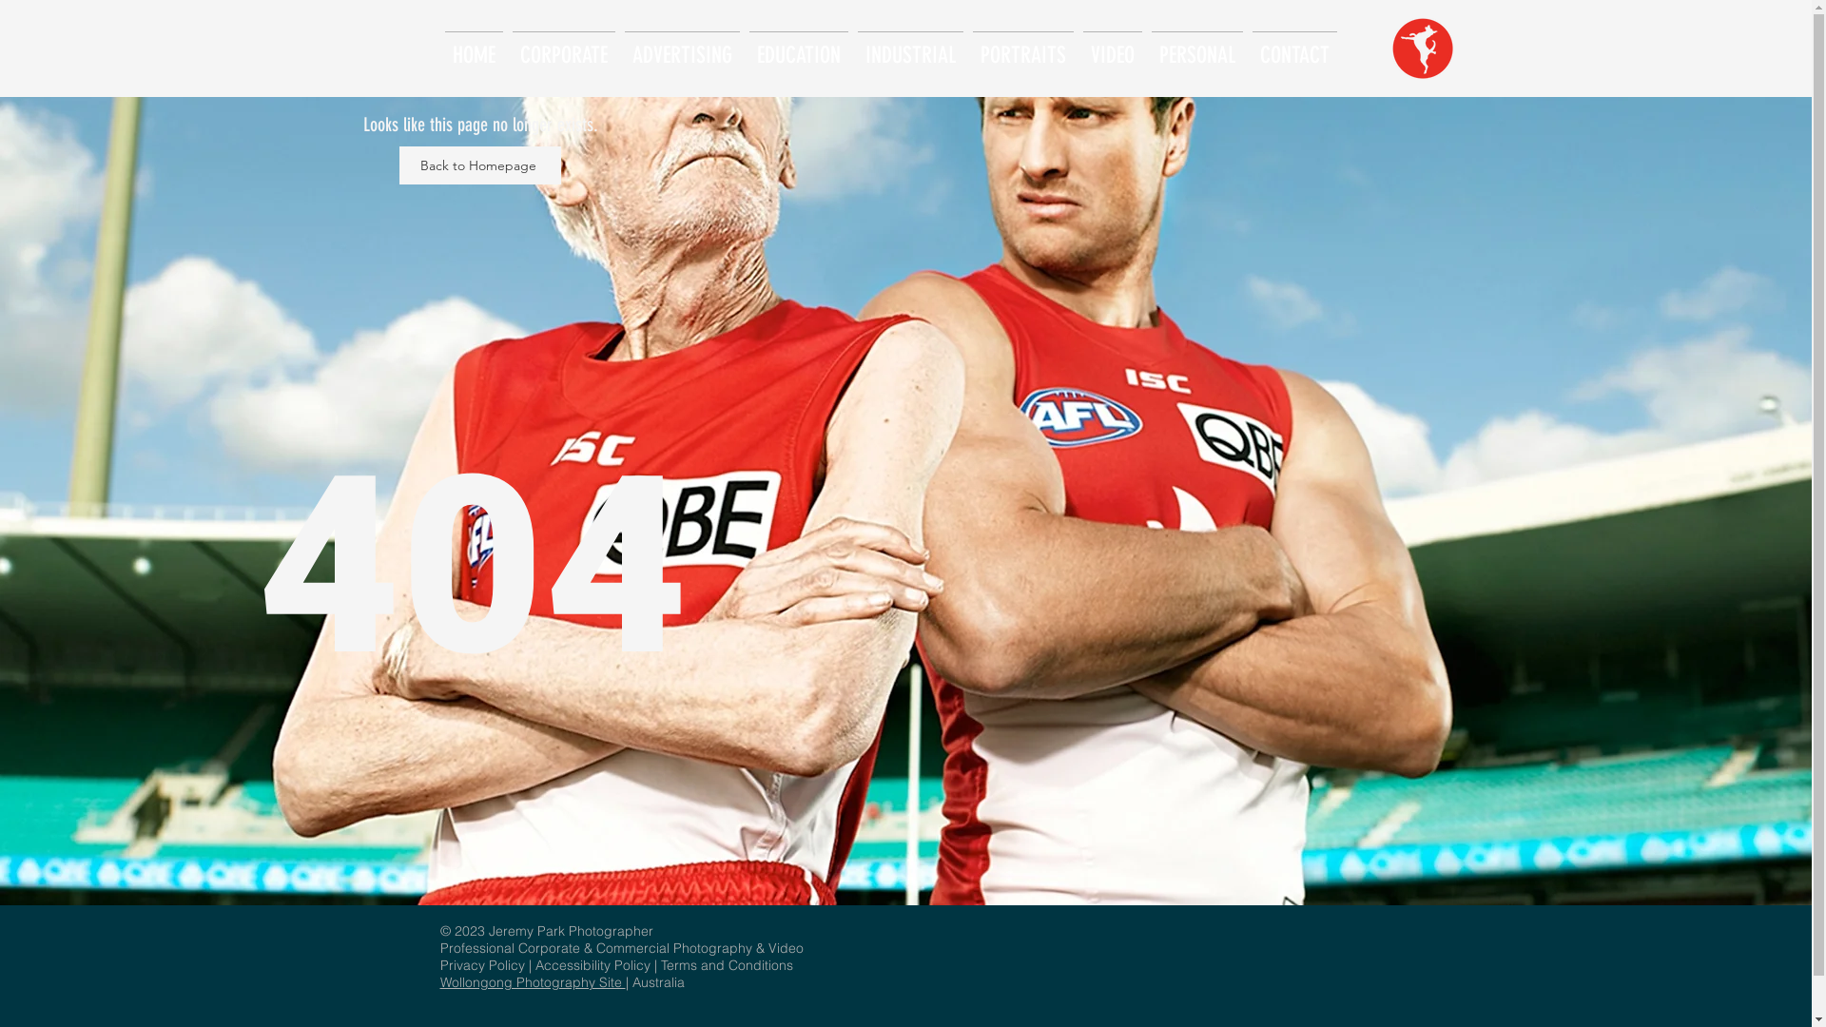 The height and width of the screenshot is (1027, 1826). What do you see at coordinates (1113, 48) in the screenshot?
I see `VIDEO` at bounding box center [1113, 48].